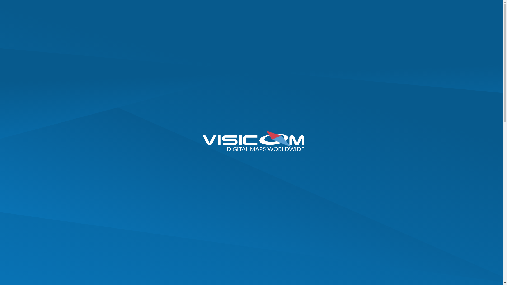  What do you see at coordinates (405, 9) in the screenshot?
I see `Online maps` at bounding box center [405, 9].